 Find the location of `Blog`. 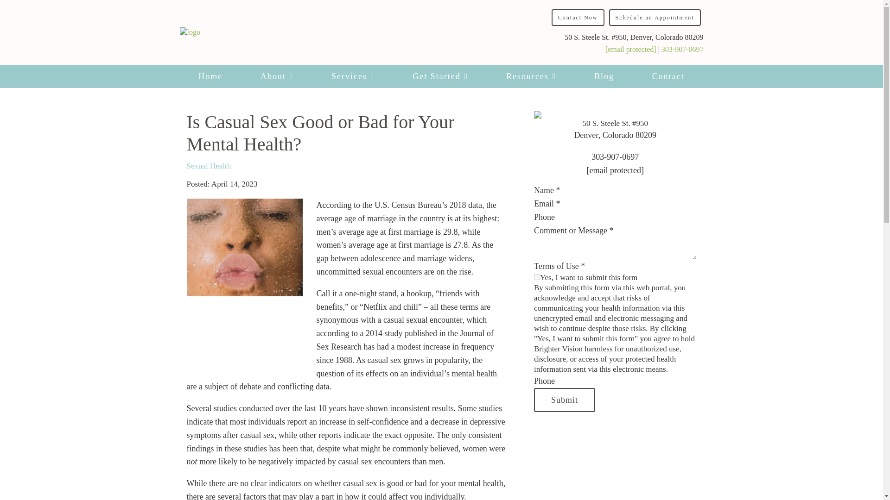

Blog is located at coordinates (604, 76).